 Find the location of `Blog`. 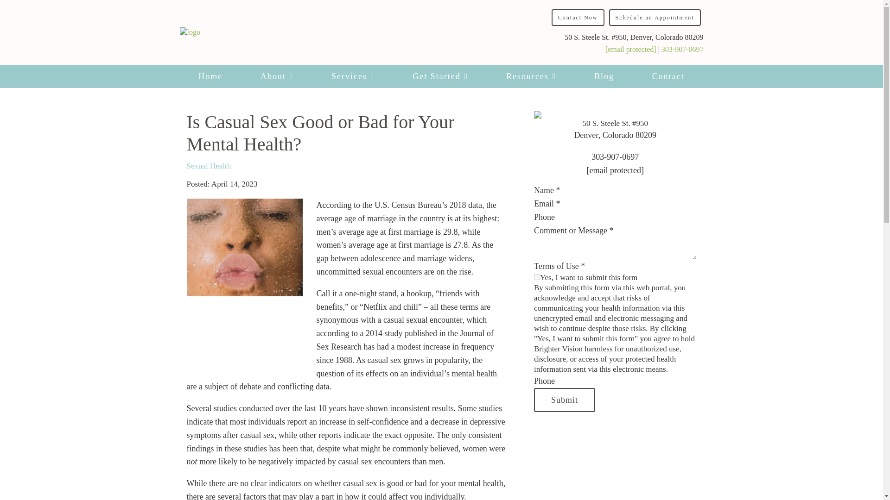

Blog is located at coordinates (604, 76).